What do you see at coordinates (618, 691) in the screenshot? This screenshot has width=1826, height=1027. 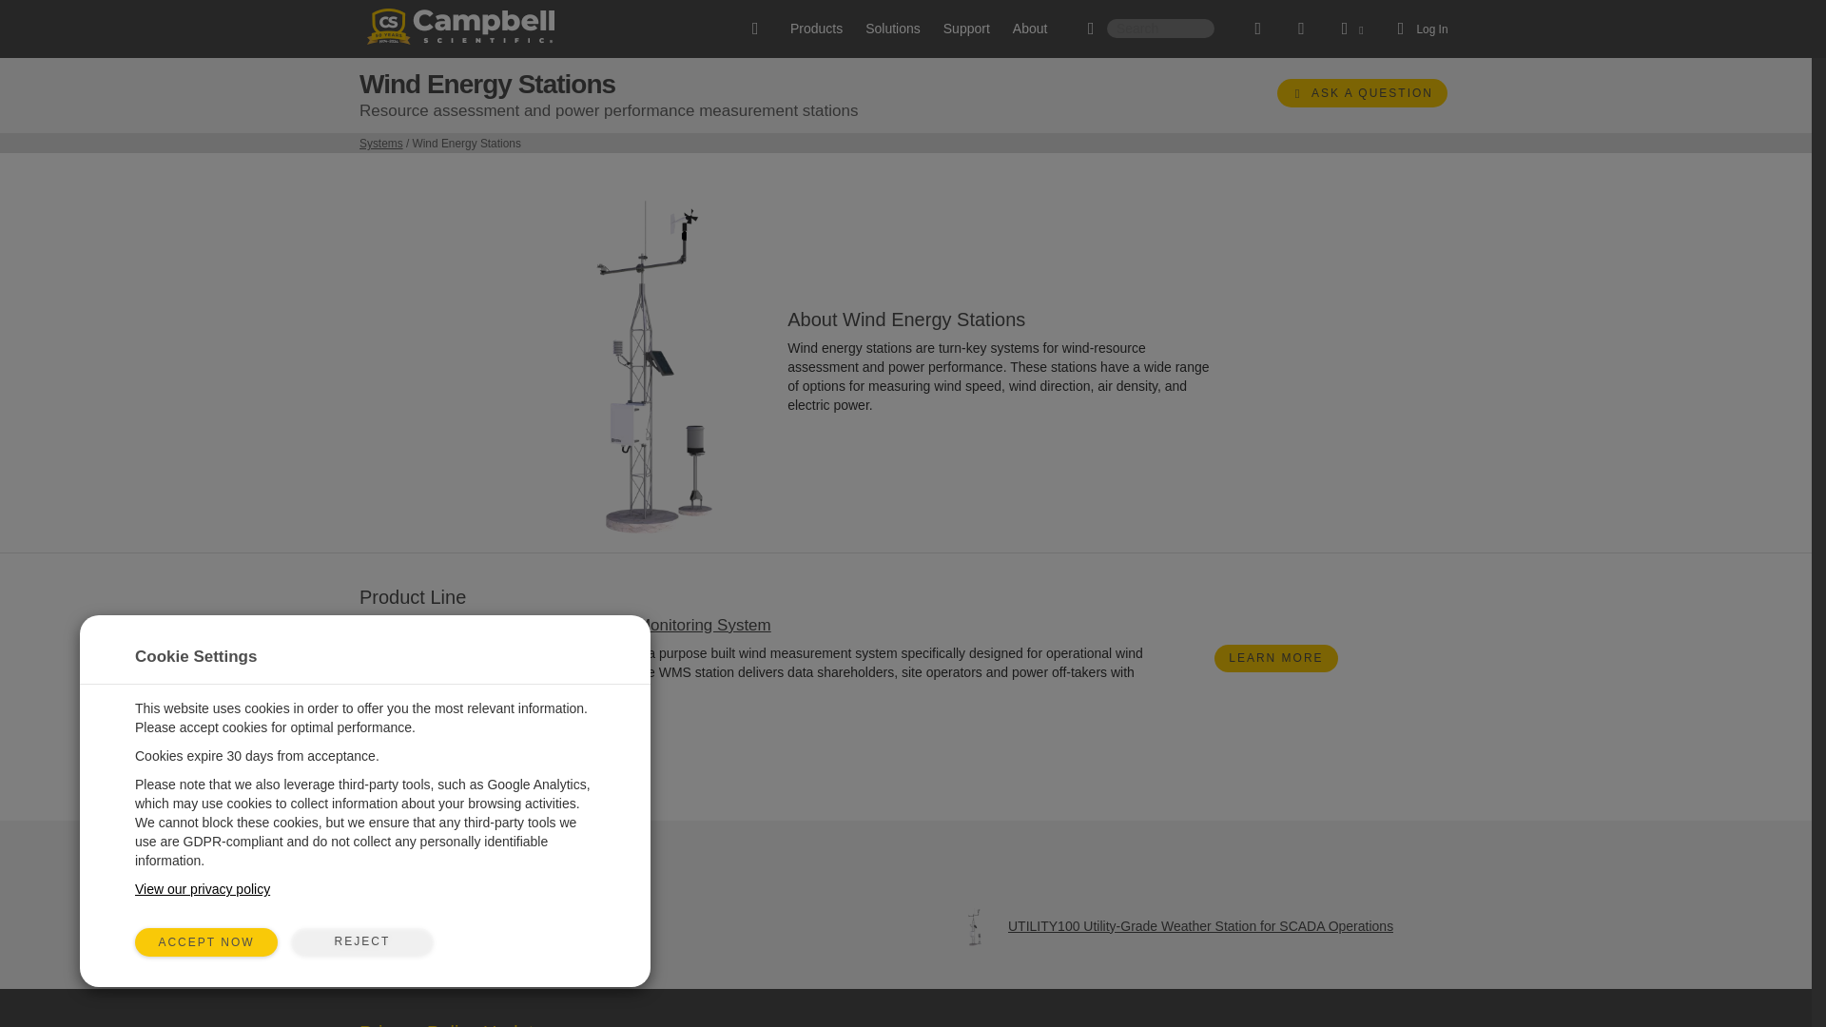 I see `read more` at bounding box center [618, 691].